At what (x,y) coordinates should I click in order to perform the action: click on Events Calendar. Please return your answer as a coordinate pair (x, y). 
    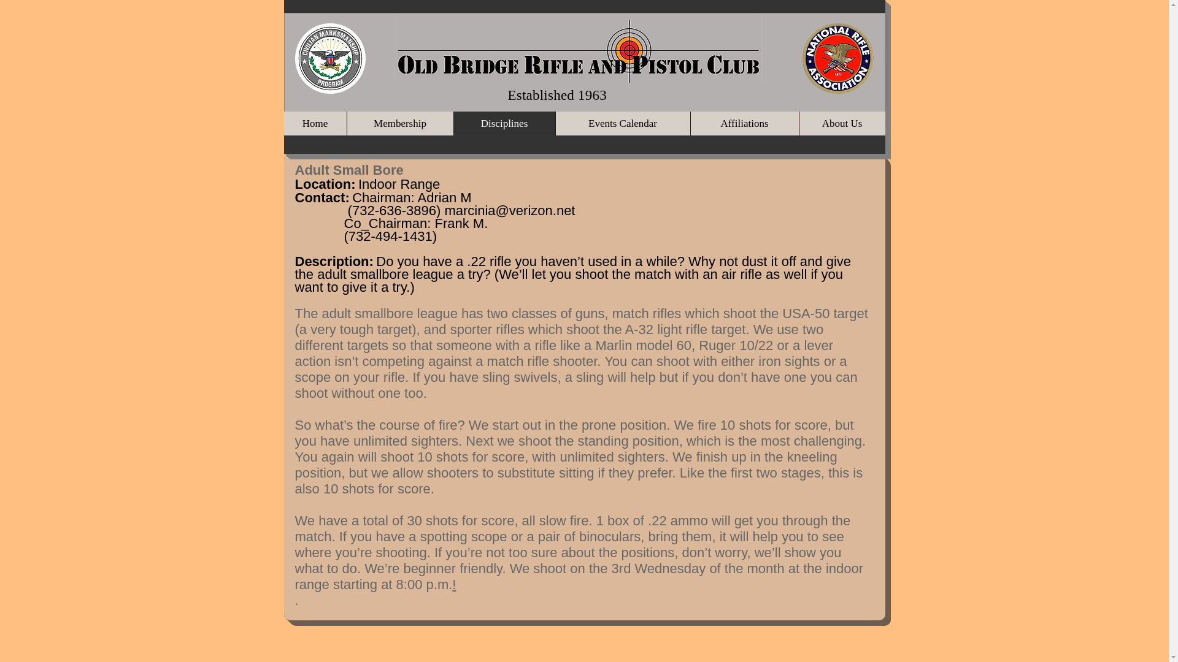
    Looking at the image, I should click on (622, 124).